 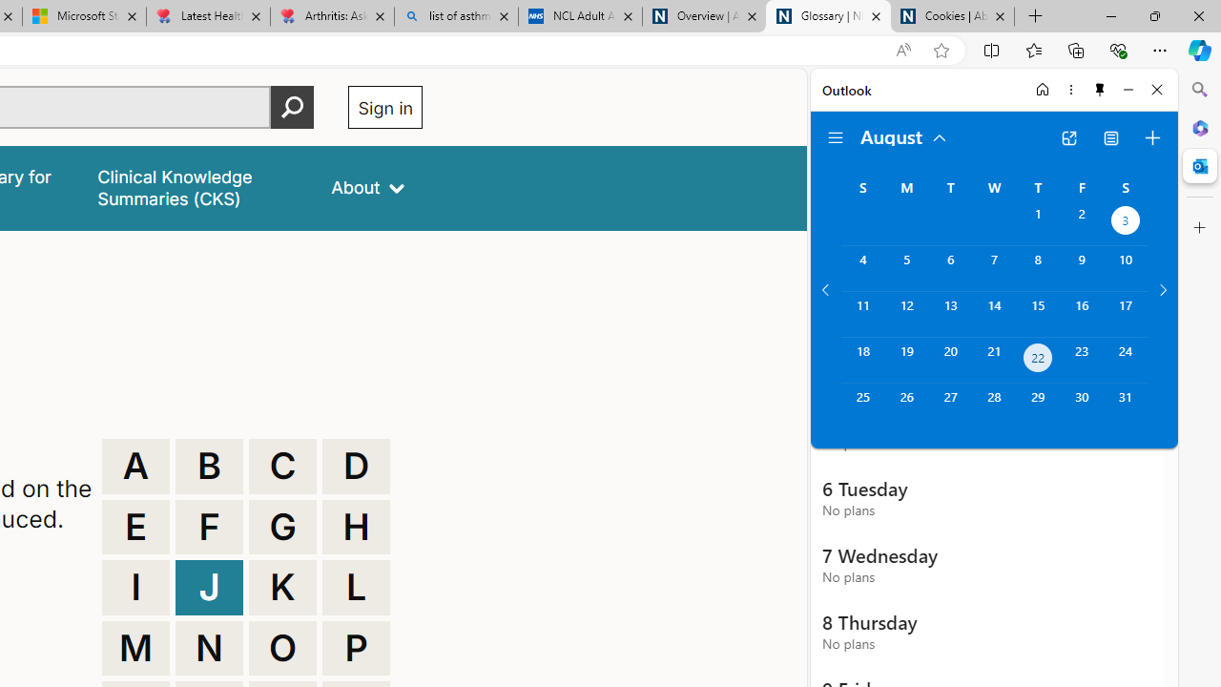 What do you see at coordinates (906, 268) in the screenshot?
I see `Monday, August 5, 2024. ` at bounding box center [906, 268].